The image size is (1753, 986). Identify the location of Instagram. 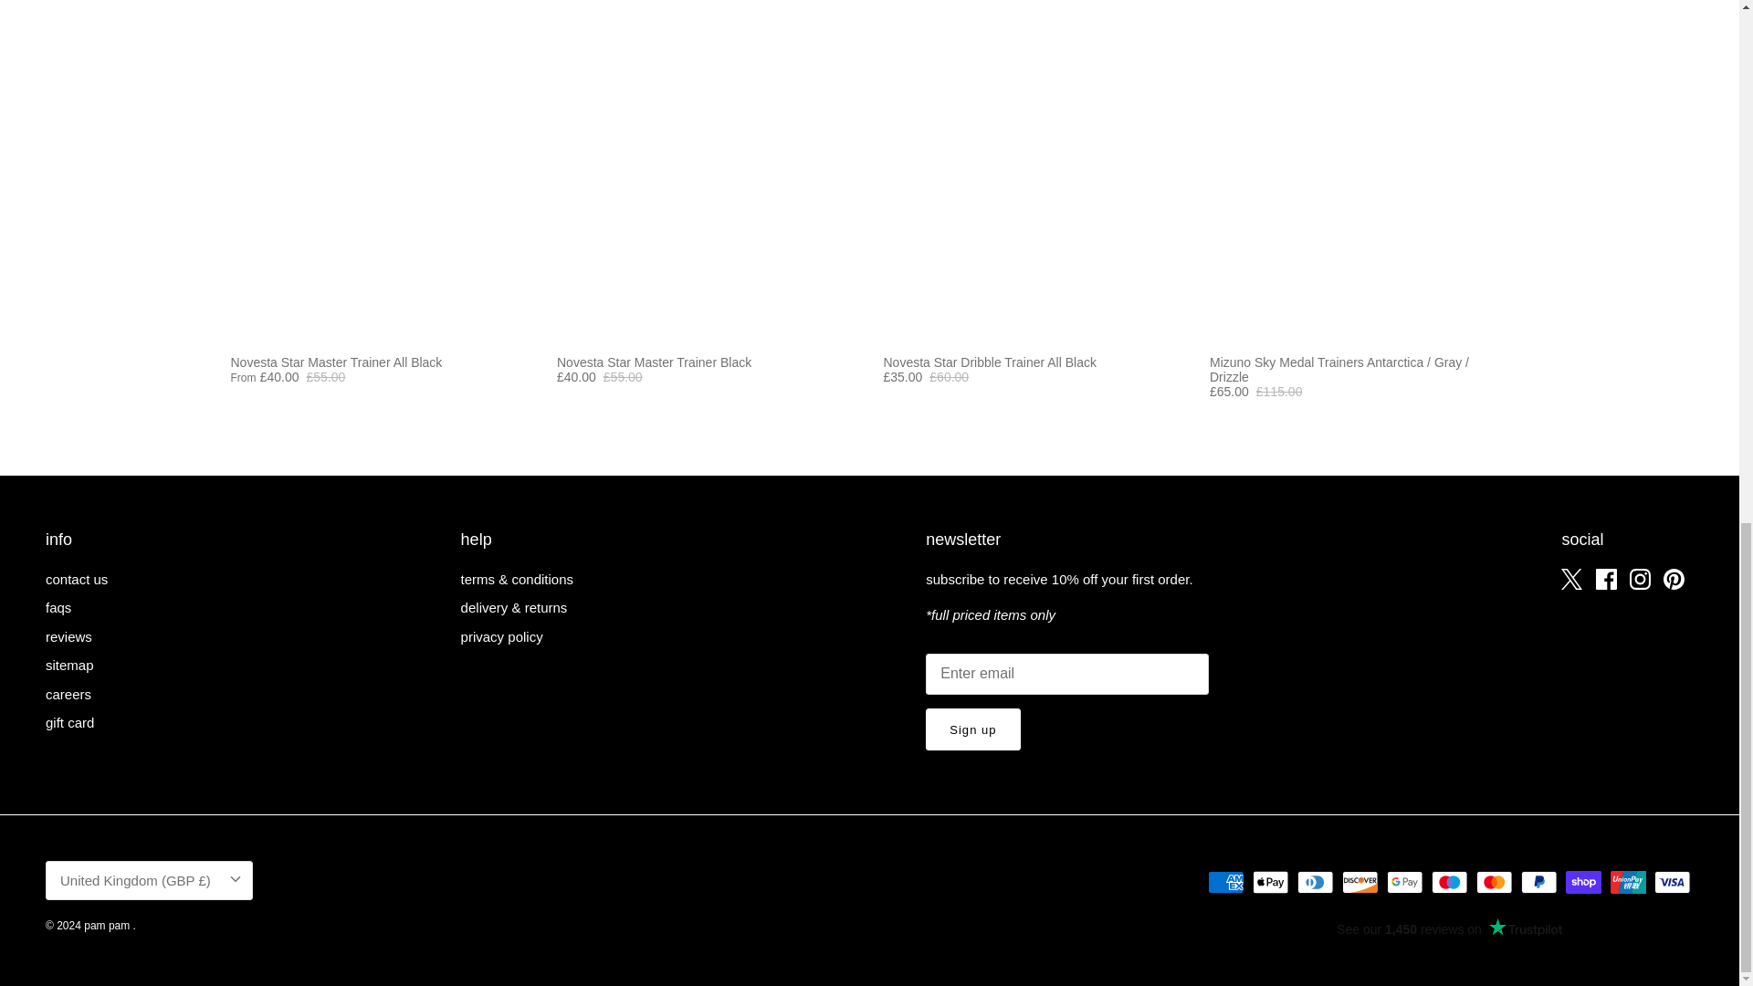
(1640, 579).